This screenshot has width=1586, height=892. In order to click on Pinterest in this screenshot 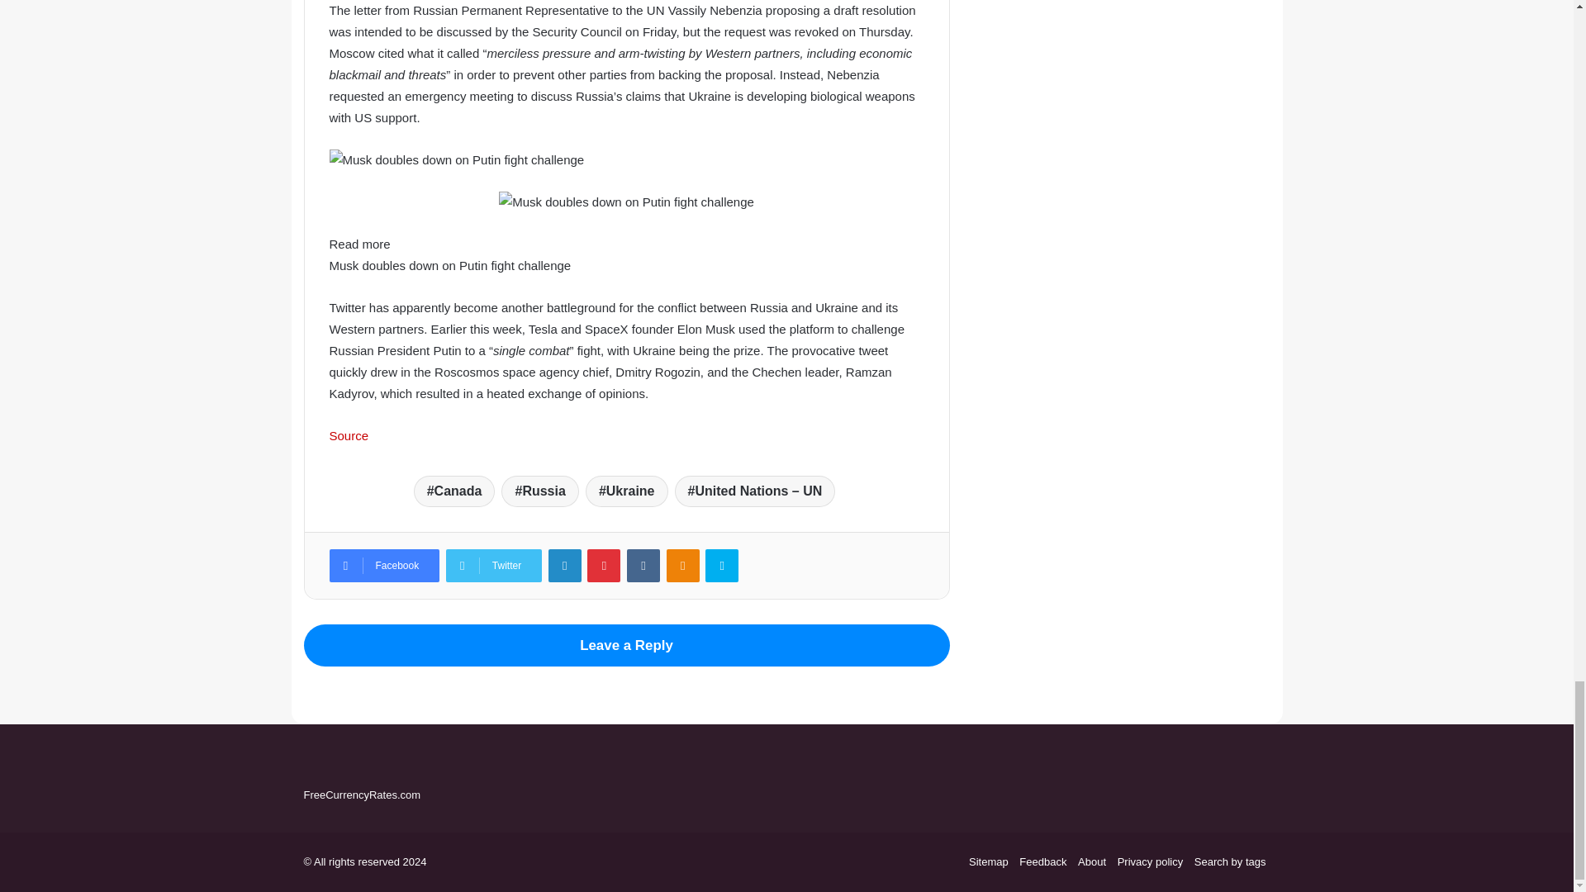, I will do `click(603, 566)`.